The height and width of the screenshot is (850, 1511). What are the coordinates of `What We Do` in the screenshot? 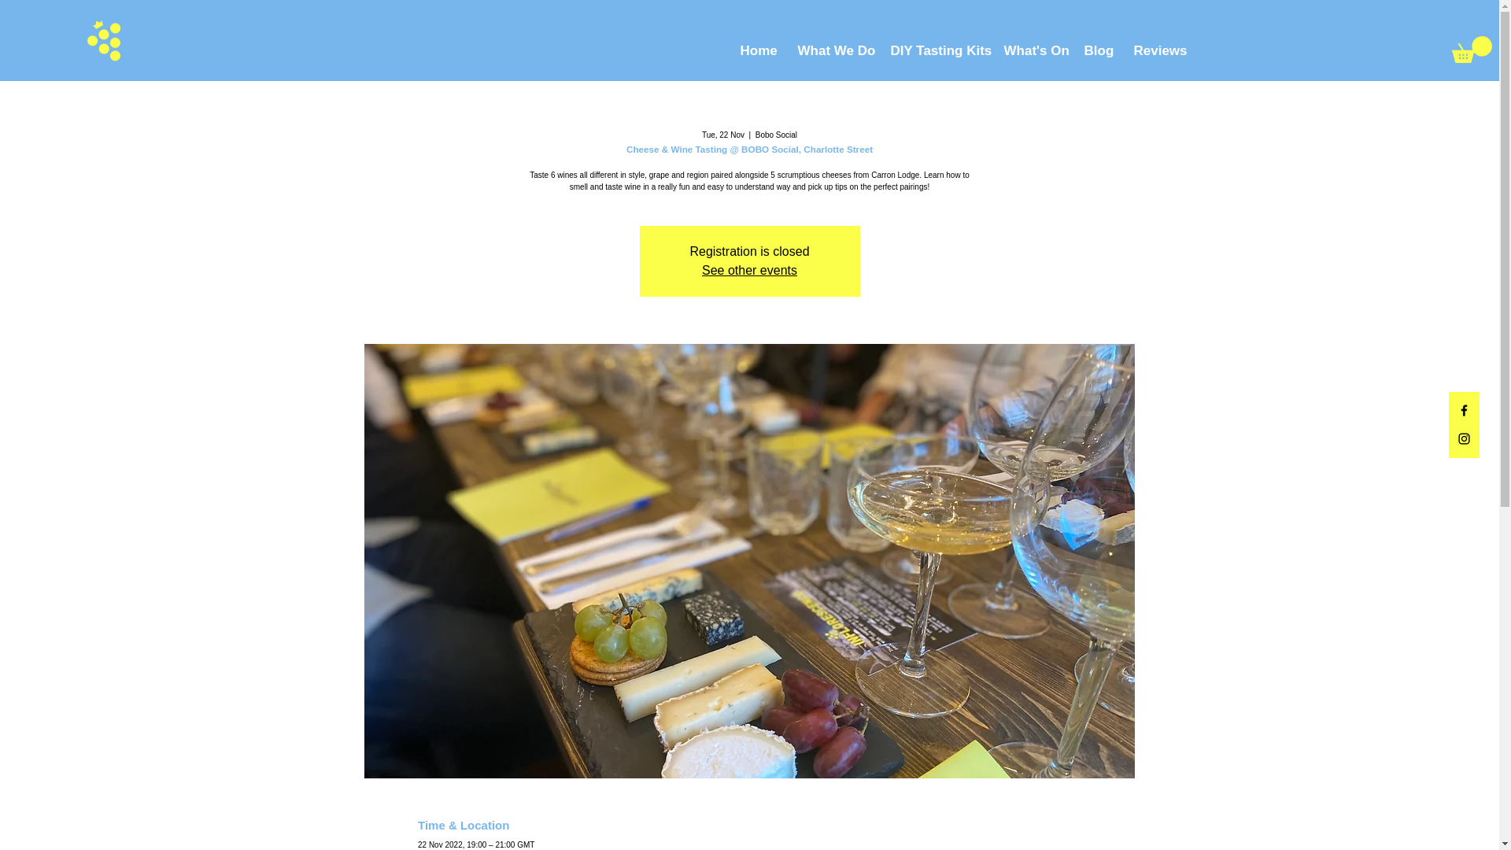 It's located at (831, 50).